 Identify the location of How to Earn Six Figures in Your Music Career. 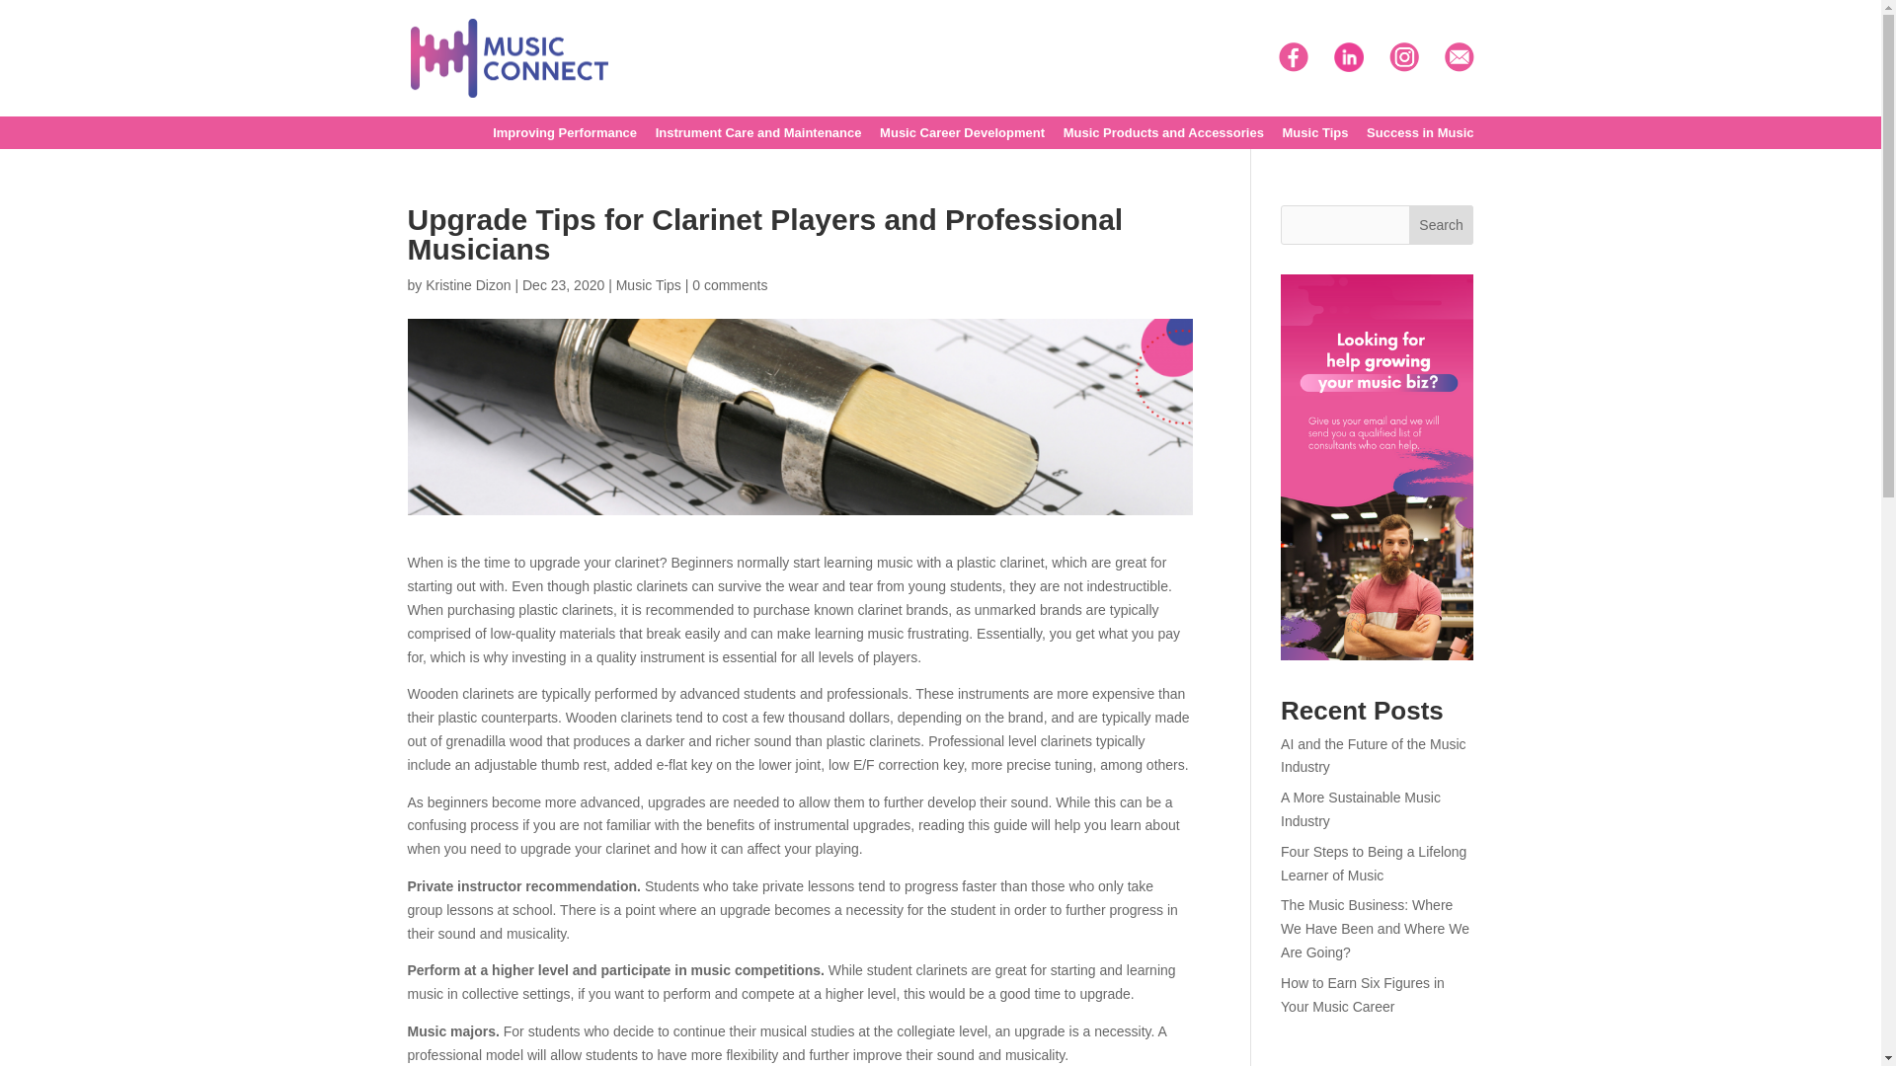
(1363, 995).